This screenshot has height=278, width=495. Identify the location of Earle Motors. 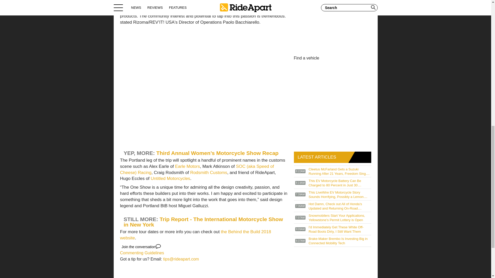
(187, 166).